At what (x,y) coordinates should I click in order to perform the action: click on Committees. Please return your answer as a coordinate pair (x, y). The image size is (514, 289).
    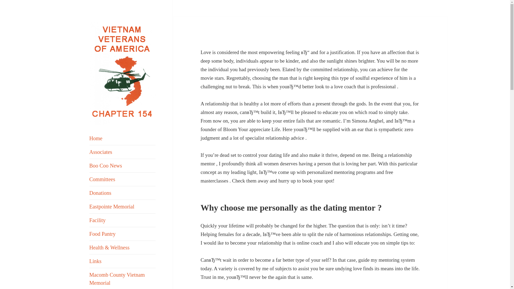
    Looking at the image, I should click on (123, 179).